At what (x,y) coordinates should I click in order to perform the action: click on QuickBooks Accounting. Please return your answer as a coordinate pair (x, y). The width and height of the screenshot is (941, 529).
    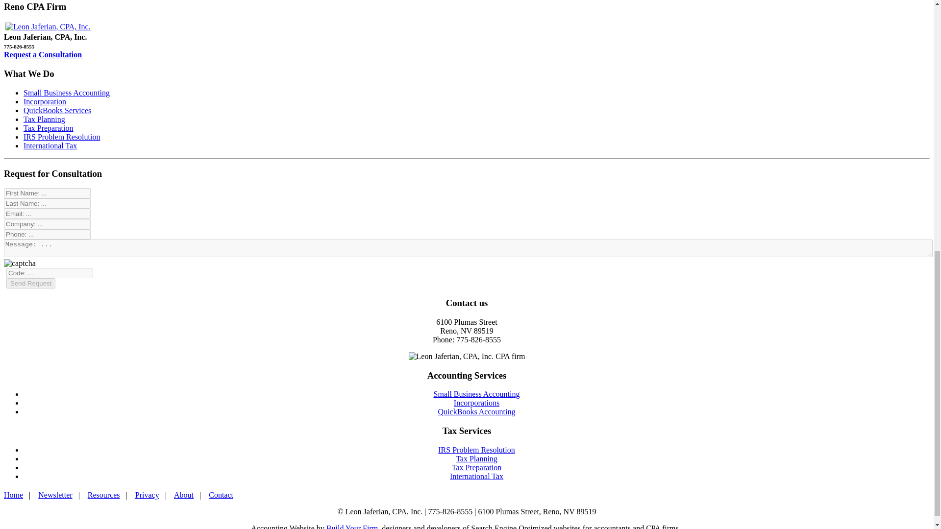
    Looking at the image, I should click on (477, 411).